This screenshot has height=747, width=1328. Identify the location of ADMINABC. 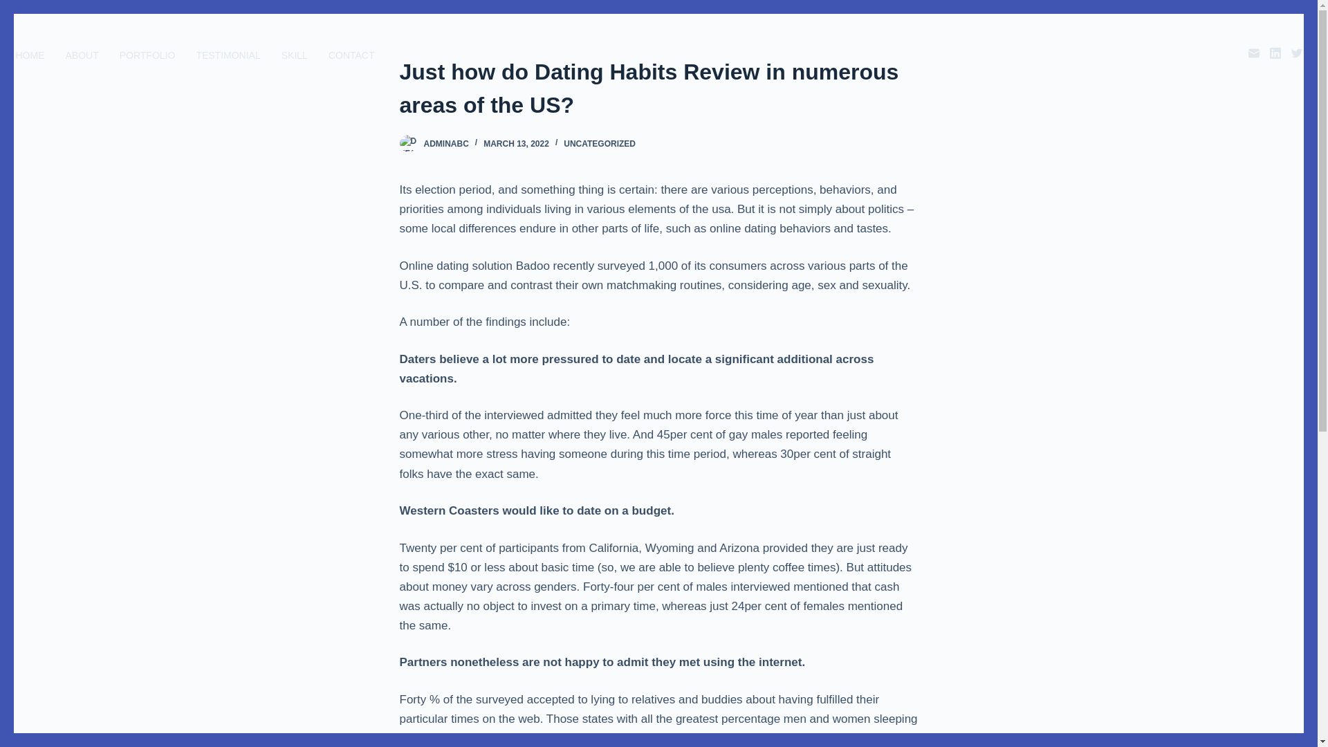
(445, 143).